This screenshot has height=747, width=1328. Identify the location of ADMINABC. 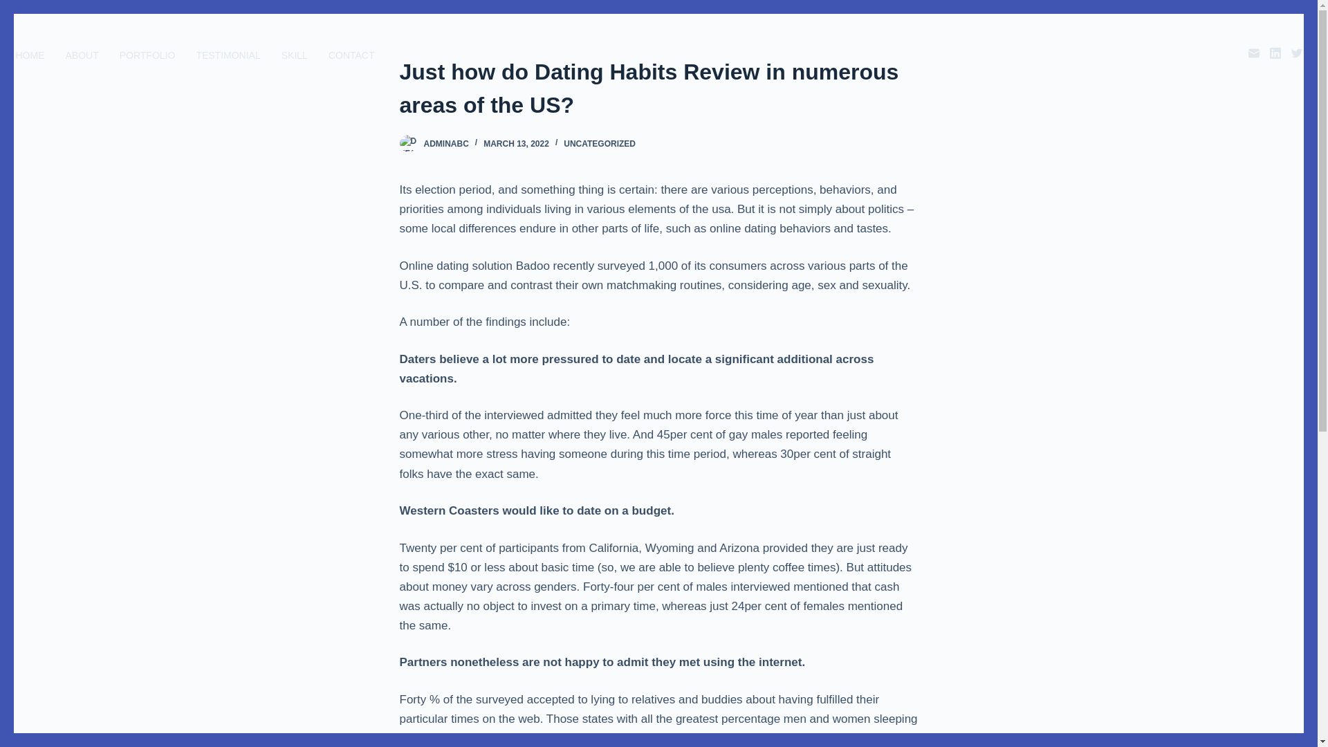
(445, 143).